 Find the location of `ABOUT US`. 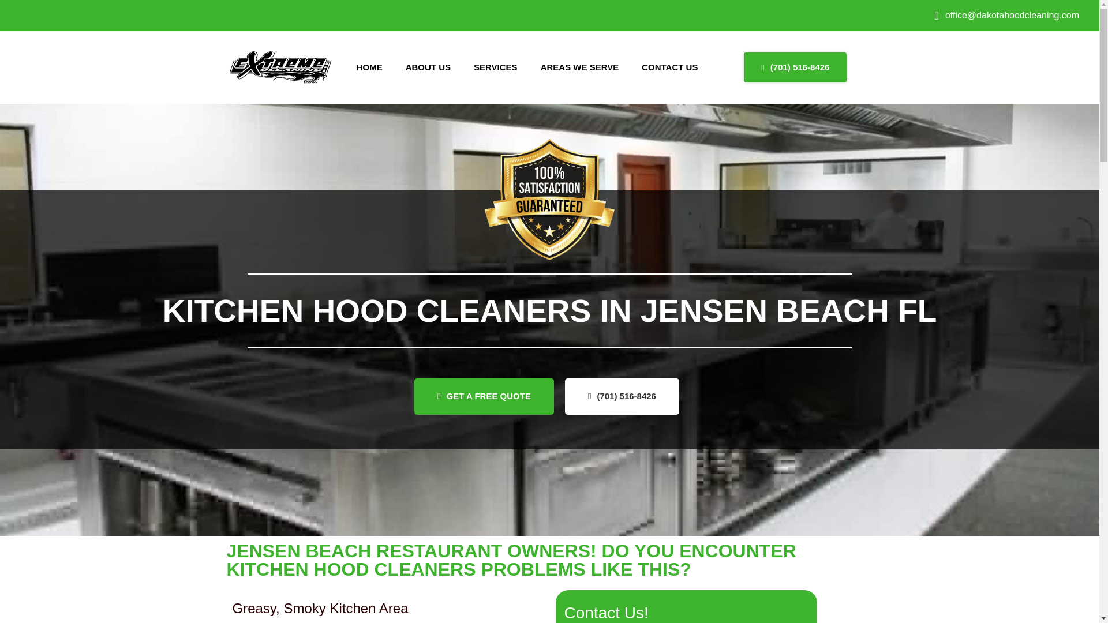

ABOUT US is located at coordinates (428, 67).